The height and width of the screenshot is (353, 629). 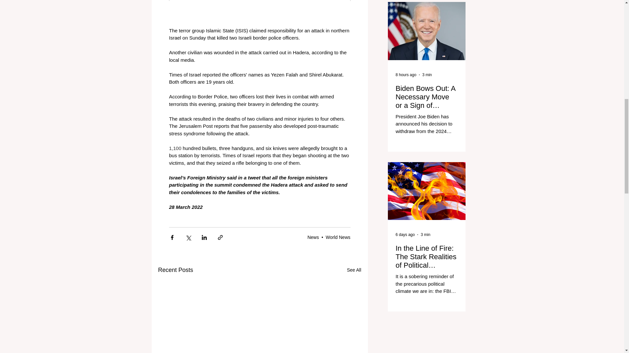 I want to click on 6 days ago, so click(x=405, y=234).